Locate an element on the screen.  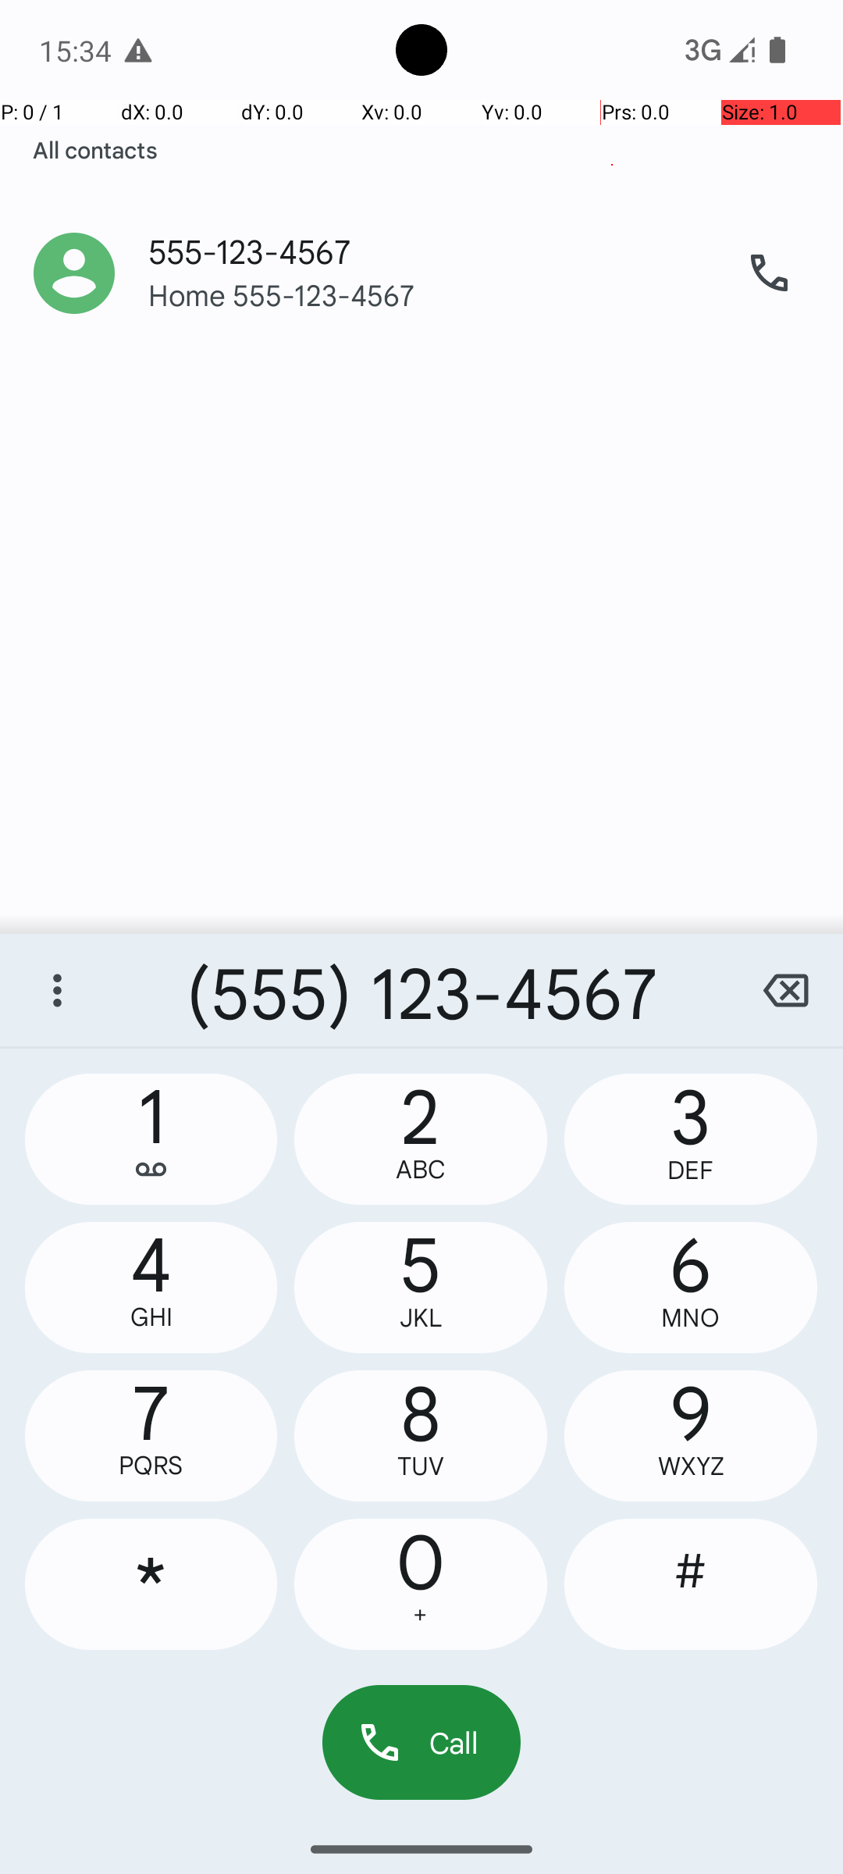
WXYZ is located at coordinates (691, 1466).